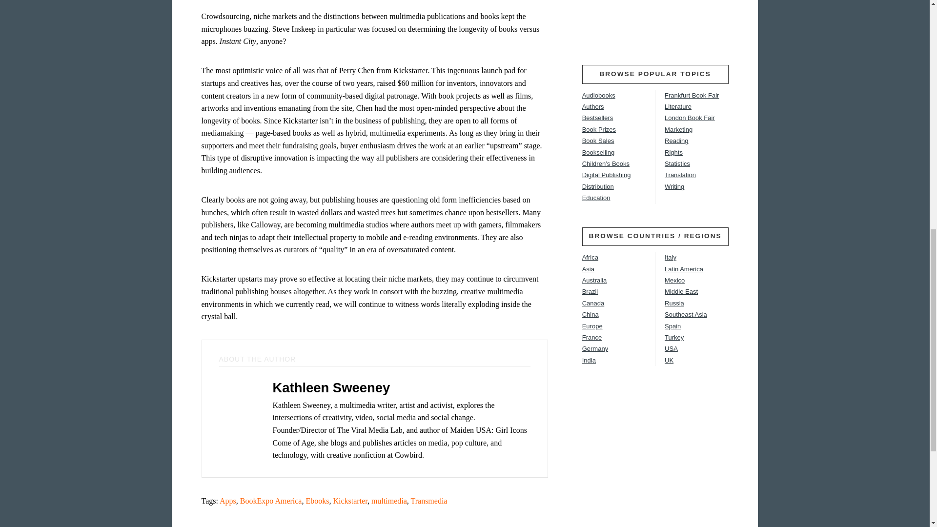 This screenshot has width=937, height=527. What do you see at coordinates (388, 501) in the screenshot?
I see `multimedia` at bounding box center [388, 501].